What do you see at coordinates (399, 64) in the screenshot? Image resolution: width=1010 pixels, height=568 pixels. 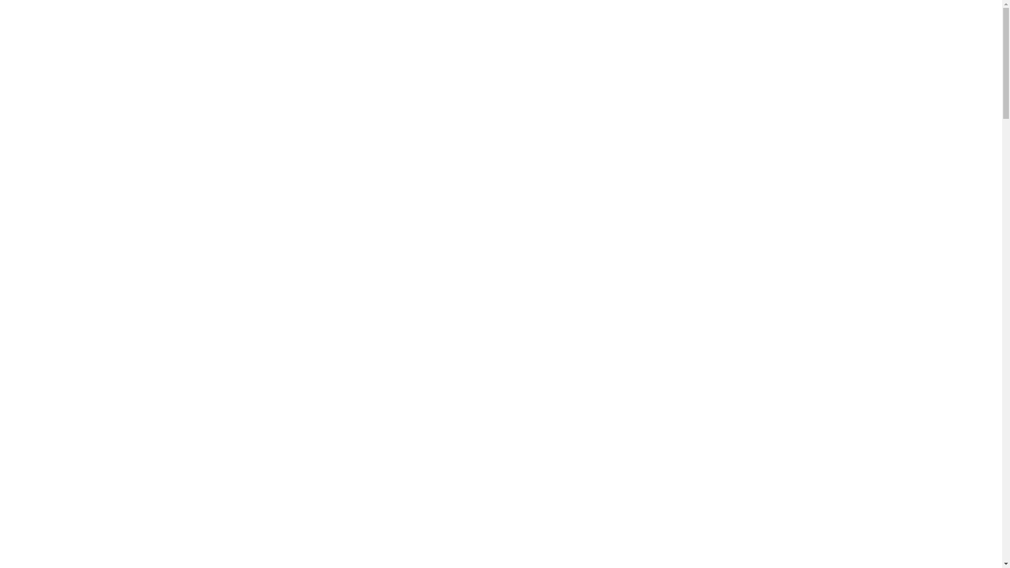 I see `Andrea Rothenberger` at bounding box center [399, 64].